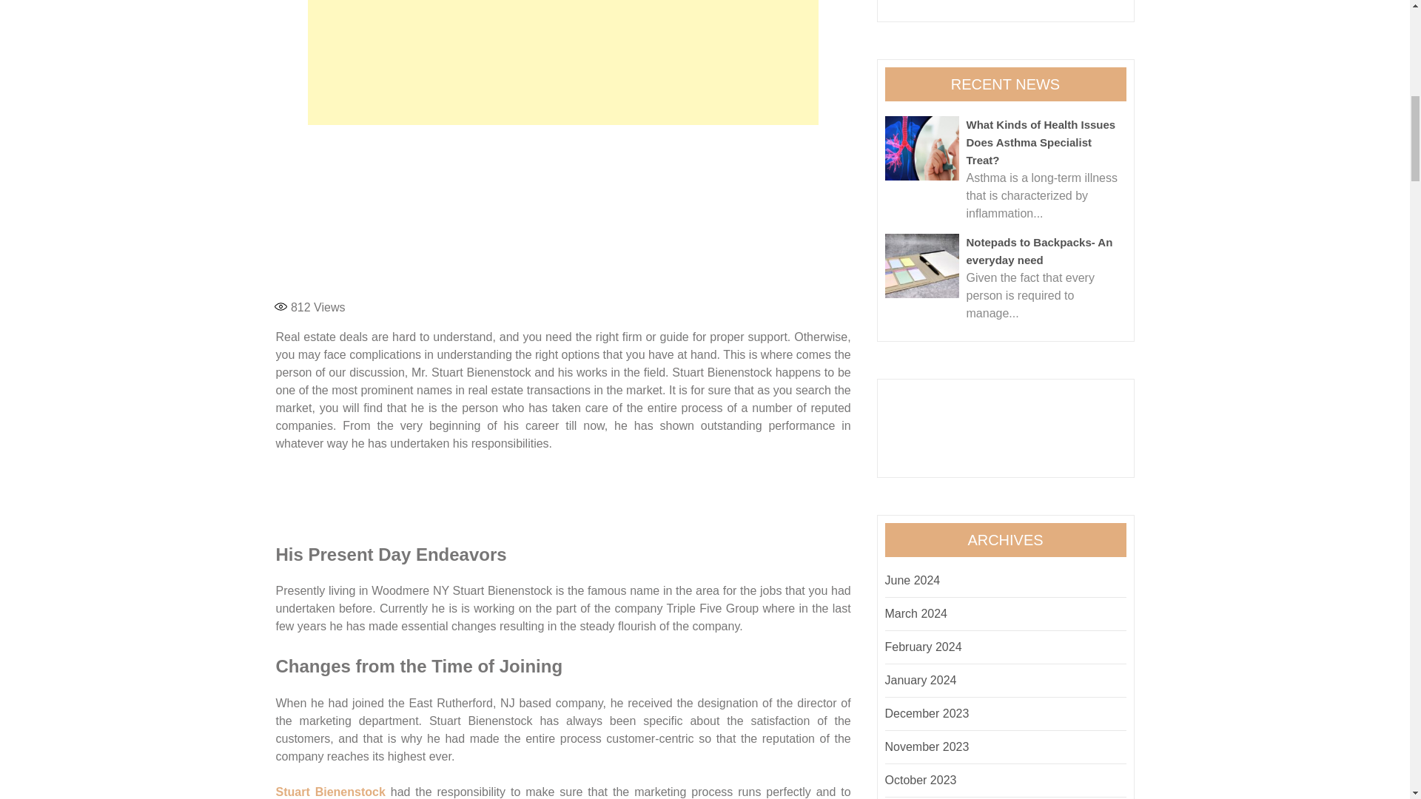 Image resolution: width=1421 pixels, height=799 pixels. What do you see at coordinates (922, 266) in the screenshot?
I see `Notepads to Backpacks- An everyday need` at bounding box center [922, 266].